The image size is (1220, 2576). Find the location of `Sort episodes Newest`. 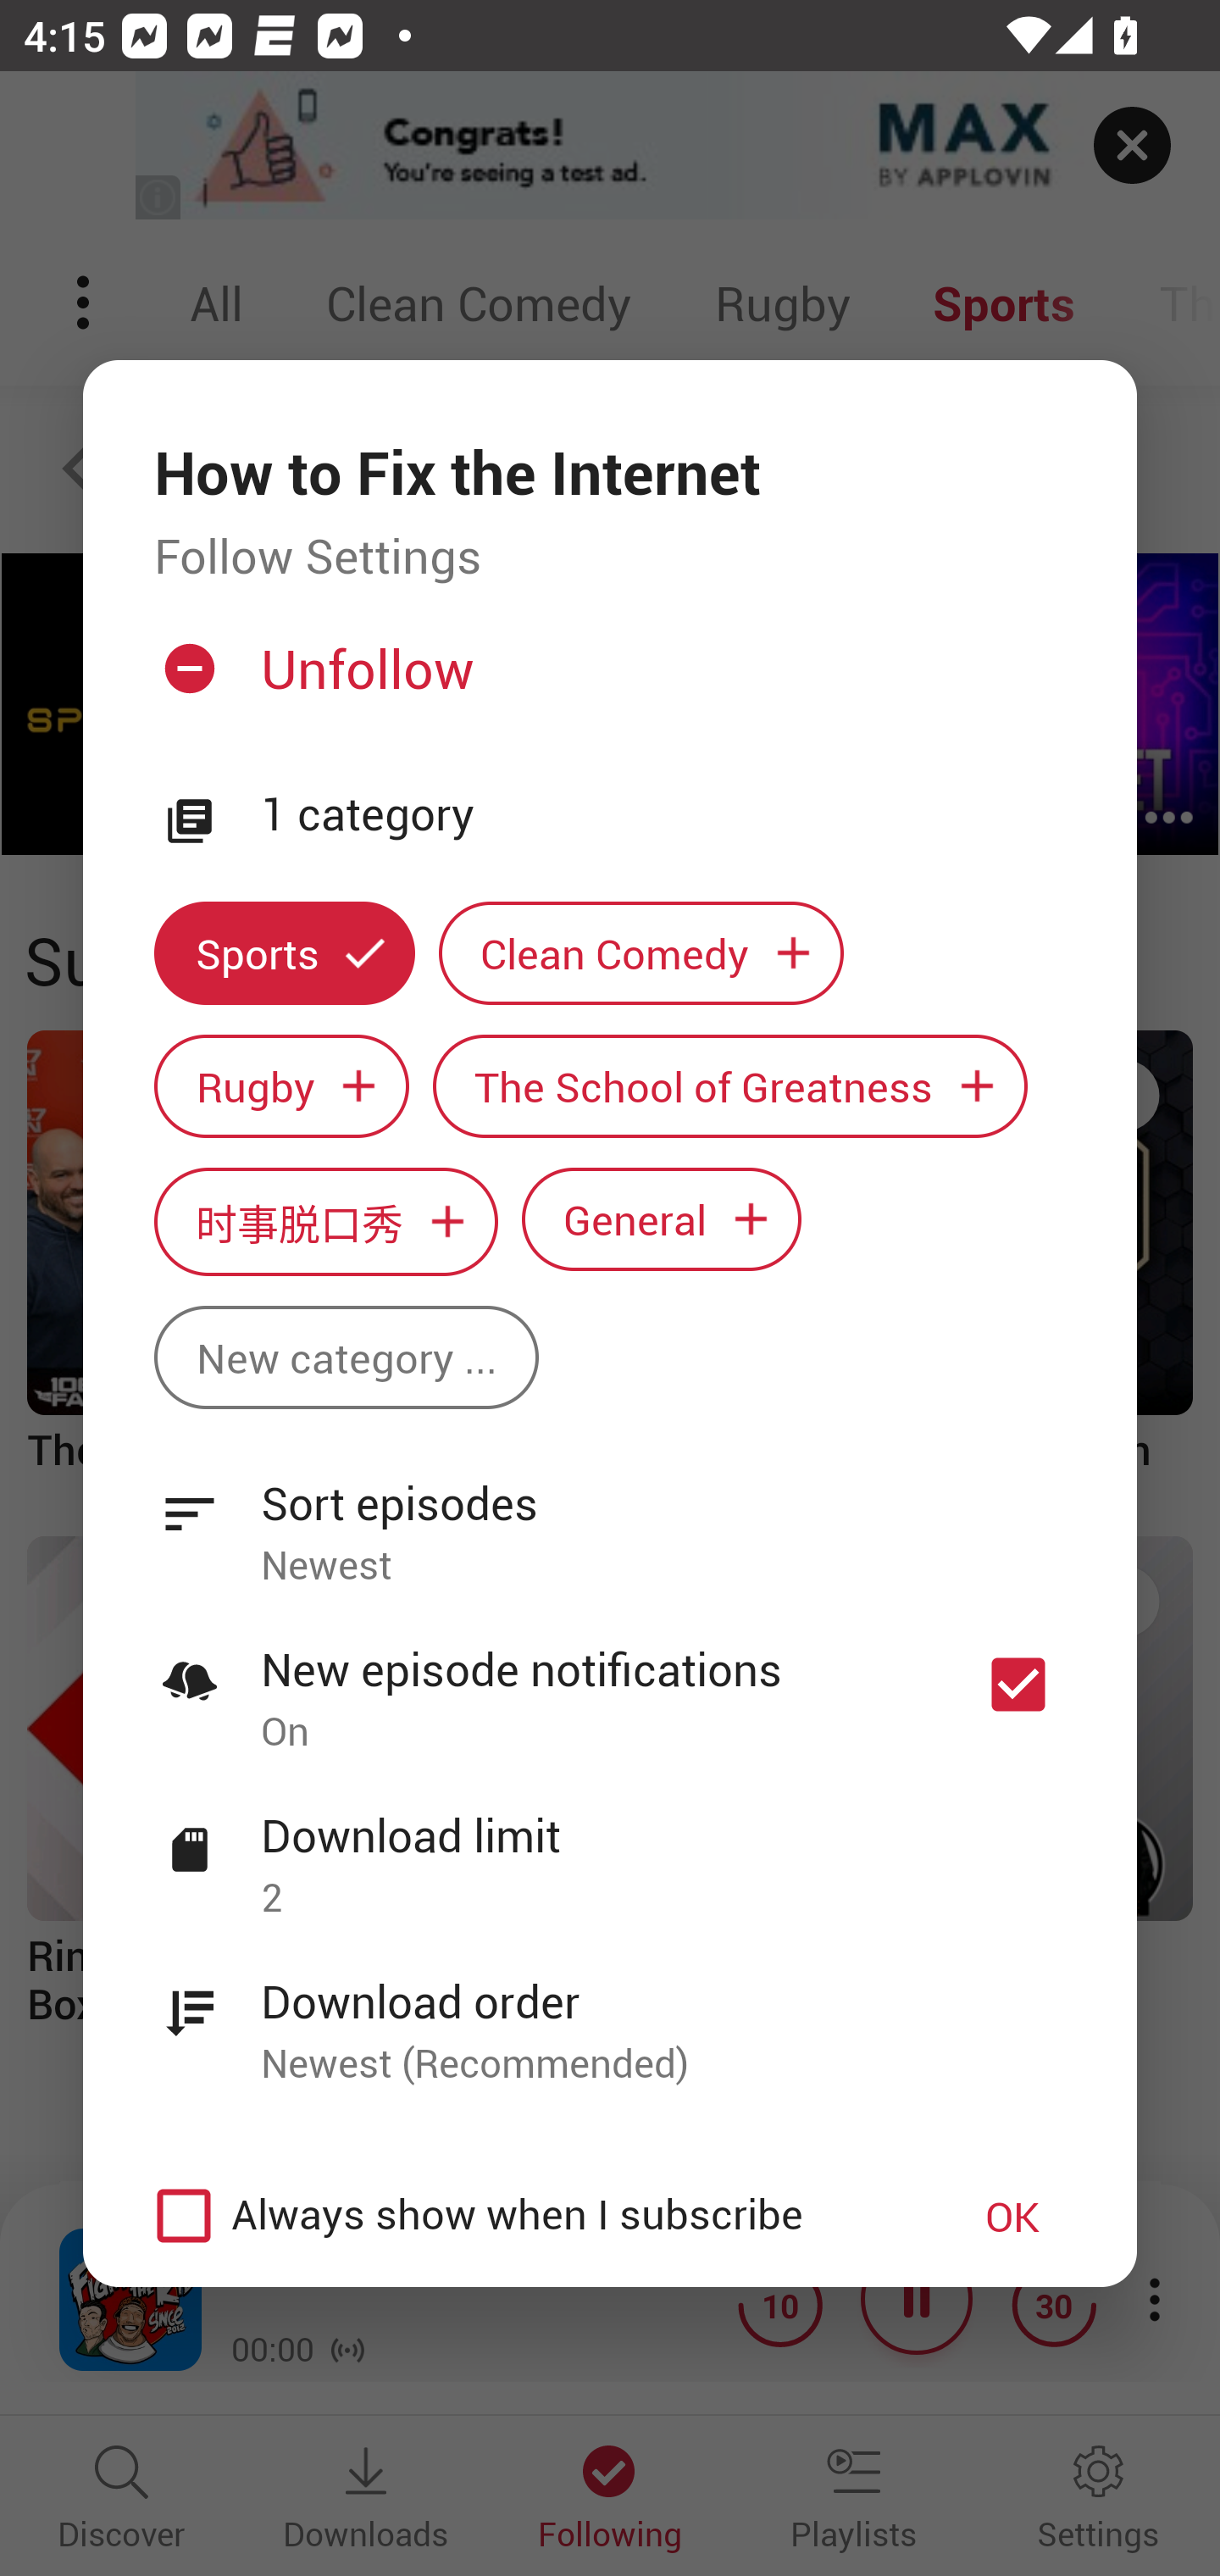

Sort episodes Newest is located at coordinates (610, 1515).